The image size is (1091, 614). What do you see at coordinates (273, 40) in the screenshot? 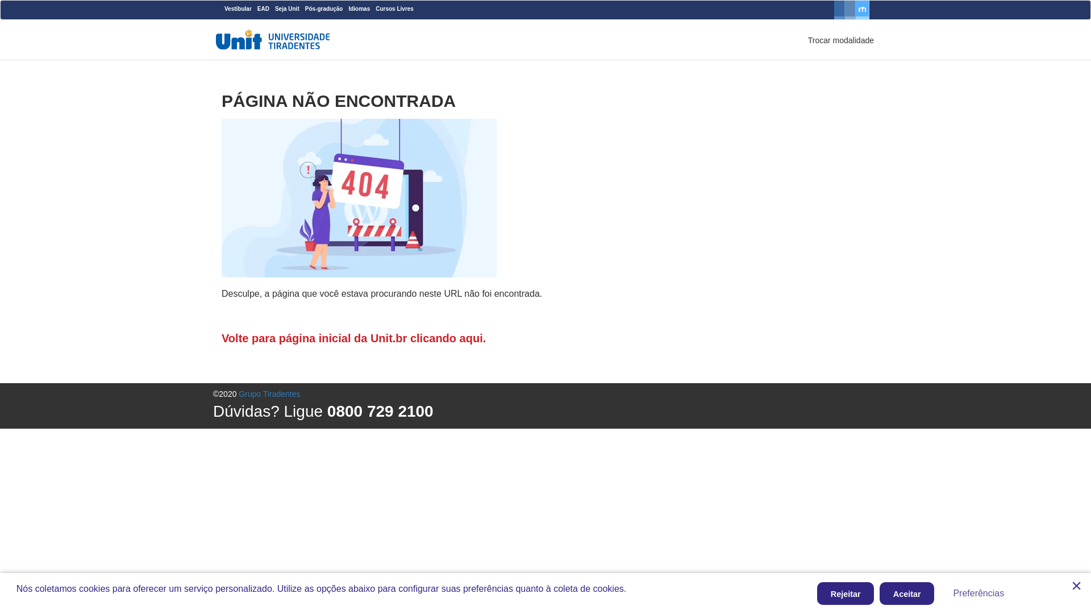
I see `Universidade Tiradentes` at bounding box center [273, 40].